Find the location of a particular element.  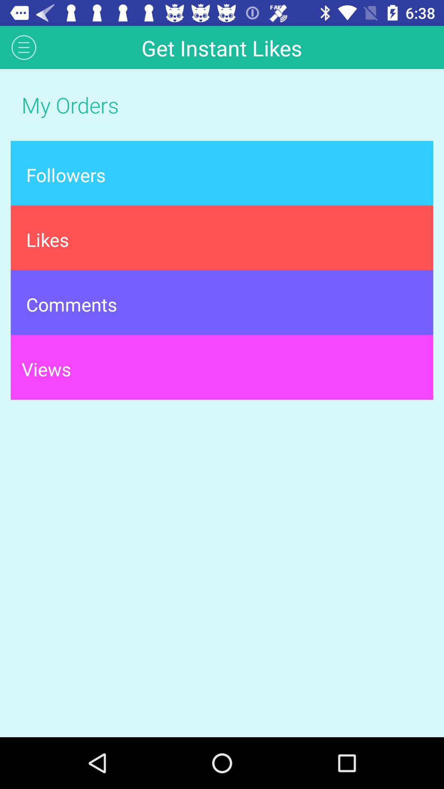

click app above the my orders is located at coordinates (24, 47).